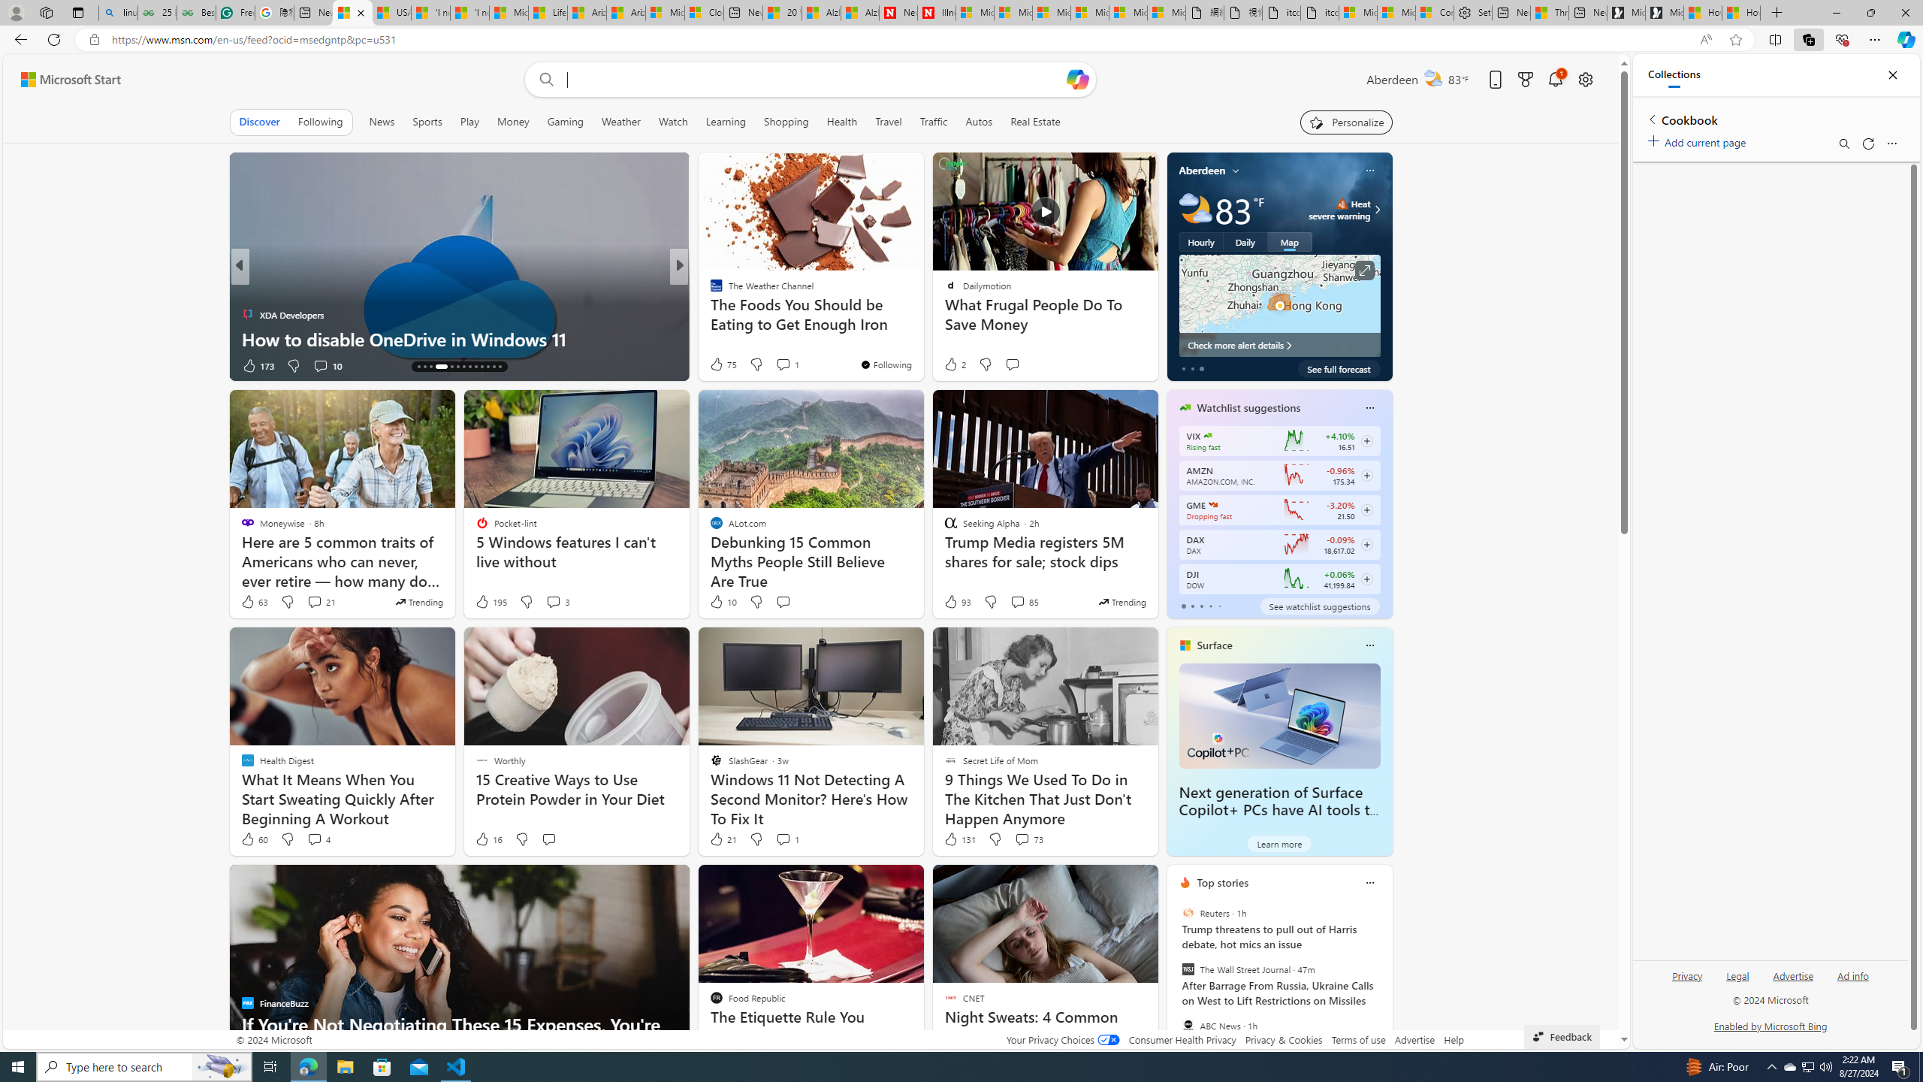 This screenshot has width=1923, height=1082. Describe the element at coordinates (722, 364) in the screenshot. I see `75 Like` at that location.